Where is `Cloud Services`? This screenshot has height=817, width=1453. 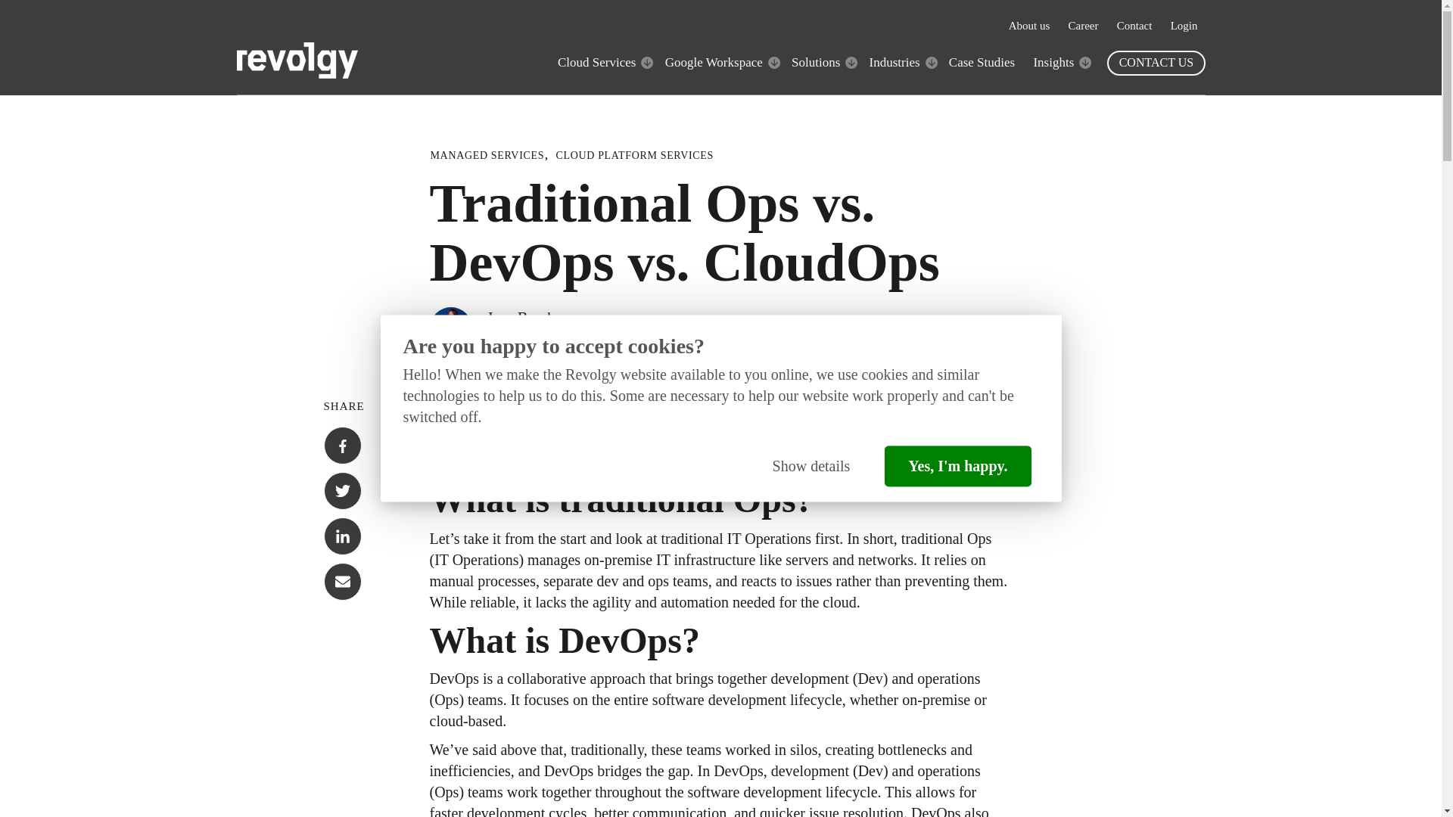
Cloud Services is located at coordinates (596, 62).